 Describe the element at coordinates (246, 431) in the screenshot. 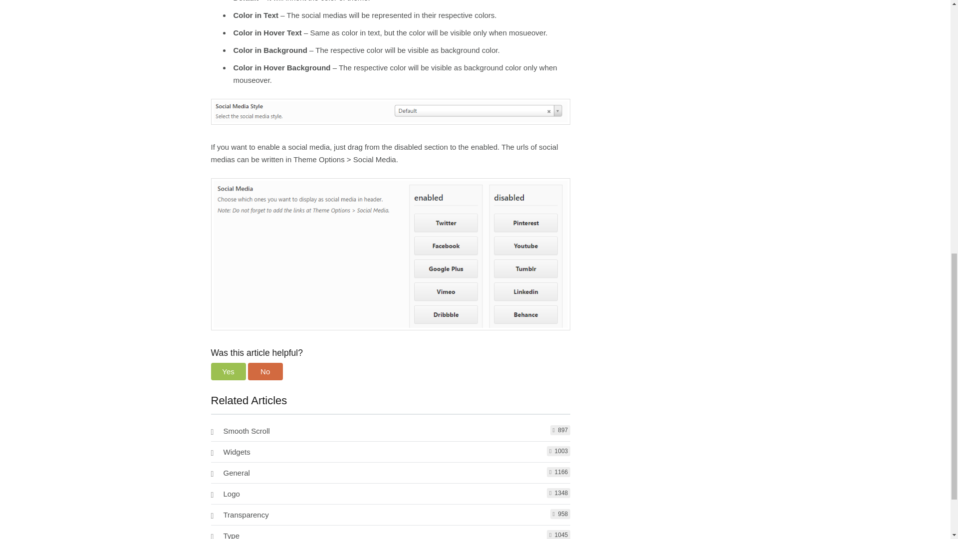

I see `Smooth Scroll` at that location.